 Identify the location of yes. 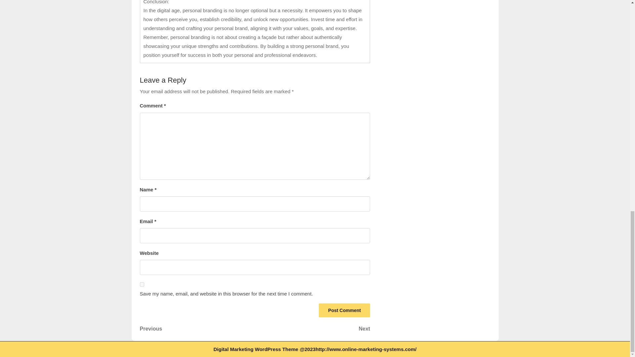
(142, 284).